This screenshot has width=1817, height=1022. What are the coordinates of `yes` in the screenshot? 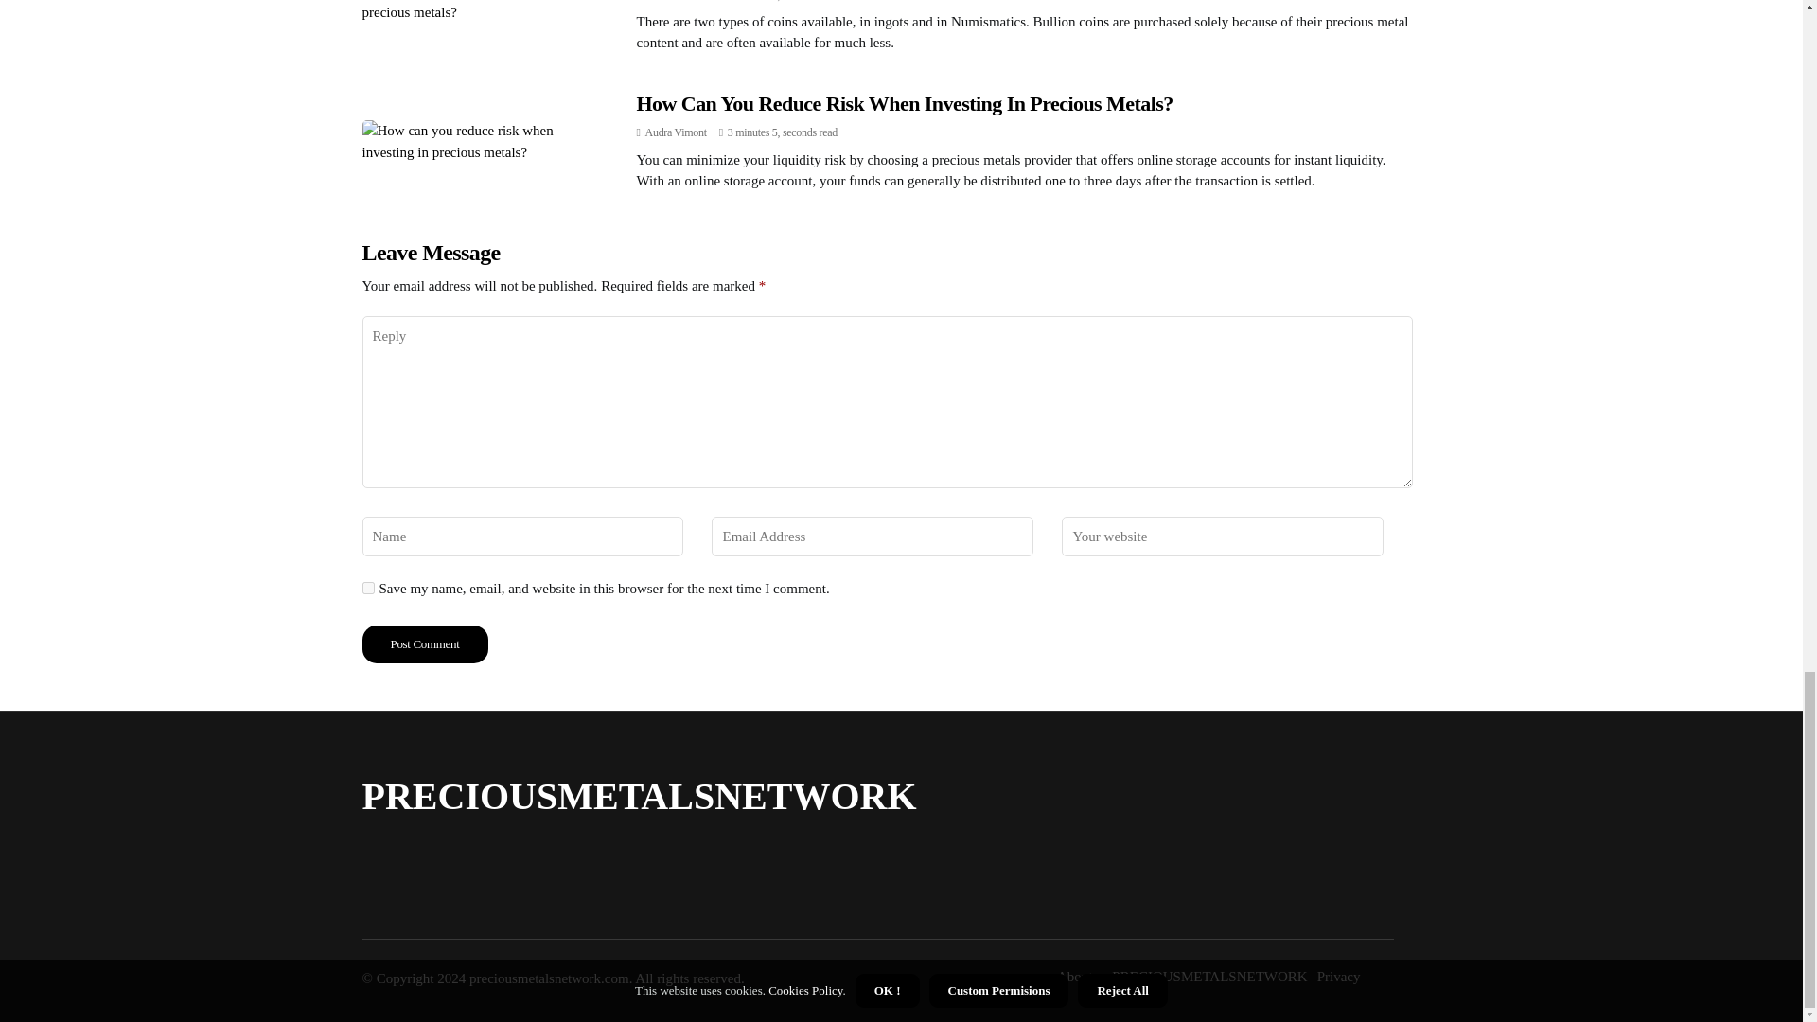 It's located at (367, 587).